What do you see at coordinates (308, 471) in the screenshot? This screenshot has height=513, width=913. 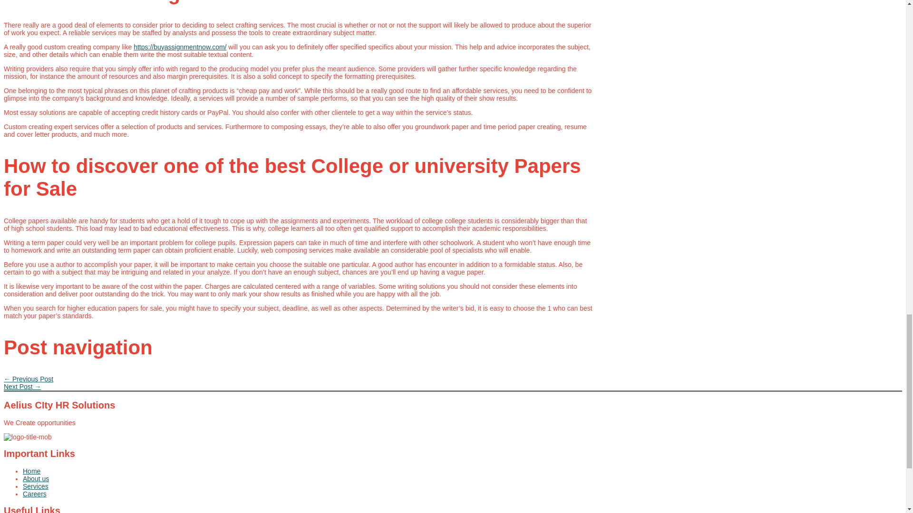 I see `Home` at bounding box center [308, 471].